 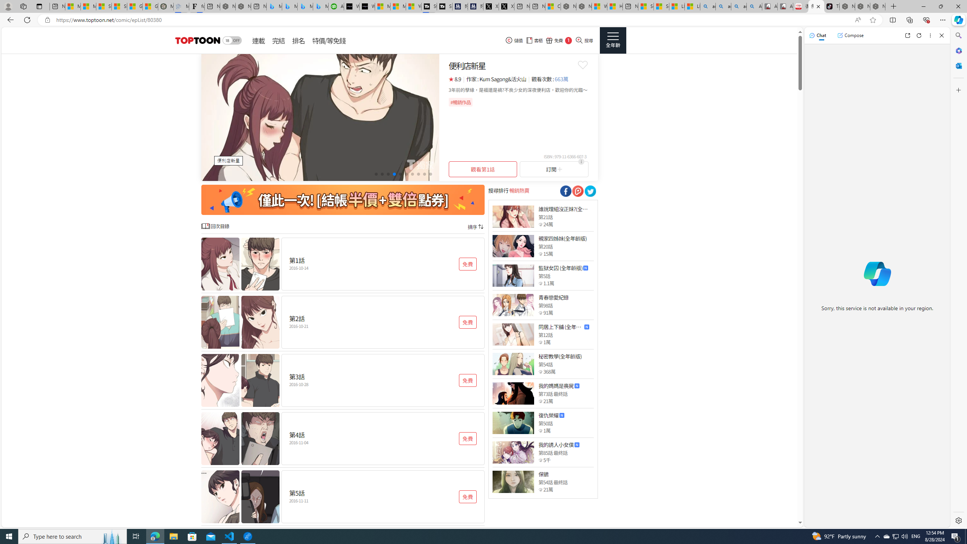 What do you see at coordinates (196, 40) in the screenshot?
I see `header` at bounding box center [196, 40].